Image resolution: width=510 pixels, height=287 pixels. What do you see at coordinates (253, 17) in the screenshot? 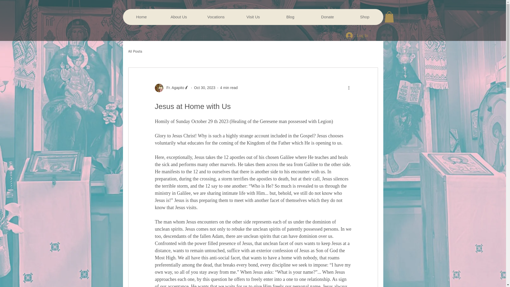
I see `Visit Us` at bounding box center [253, 17].